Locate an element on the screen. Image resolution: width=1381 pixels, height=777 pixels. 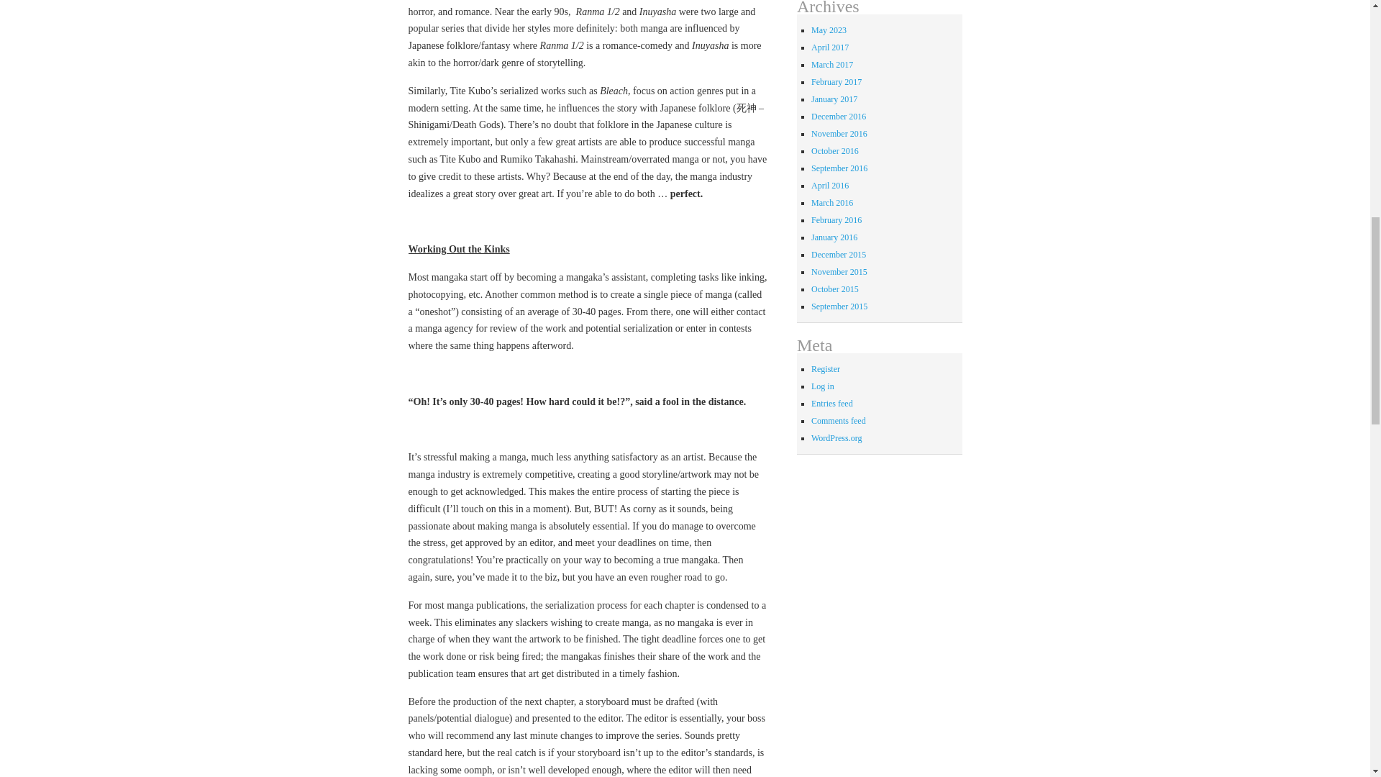
March 2017 is located at coordinates (832, 65).